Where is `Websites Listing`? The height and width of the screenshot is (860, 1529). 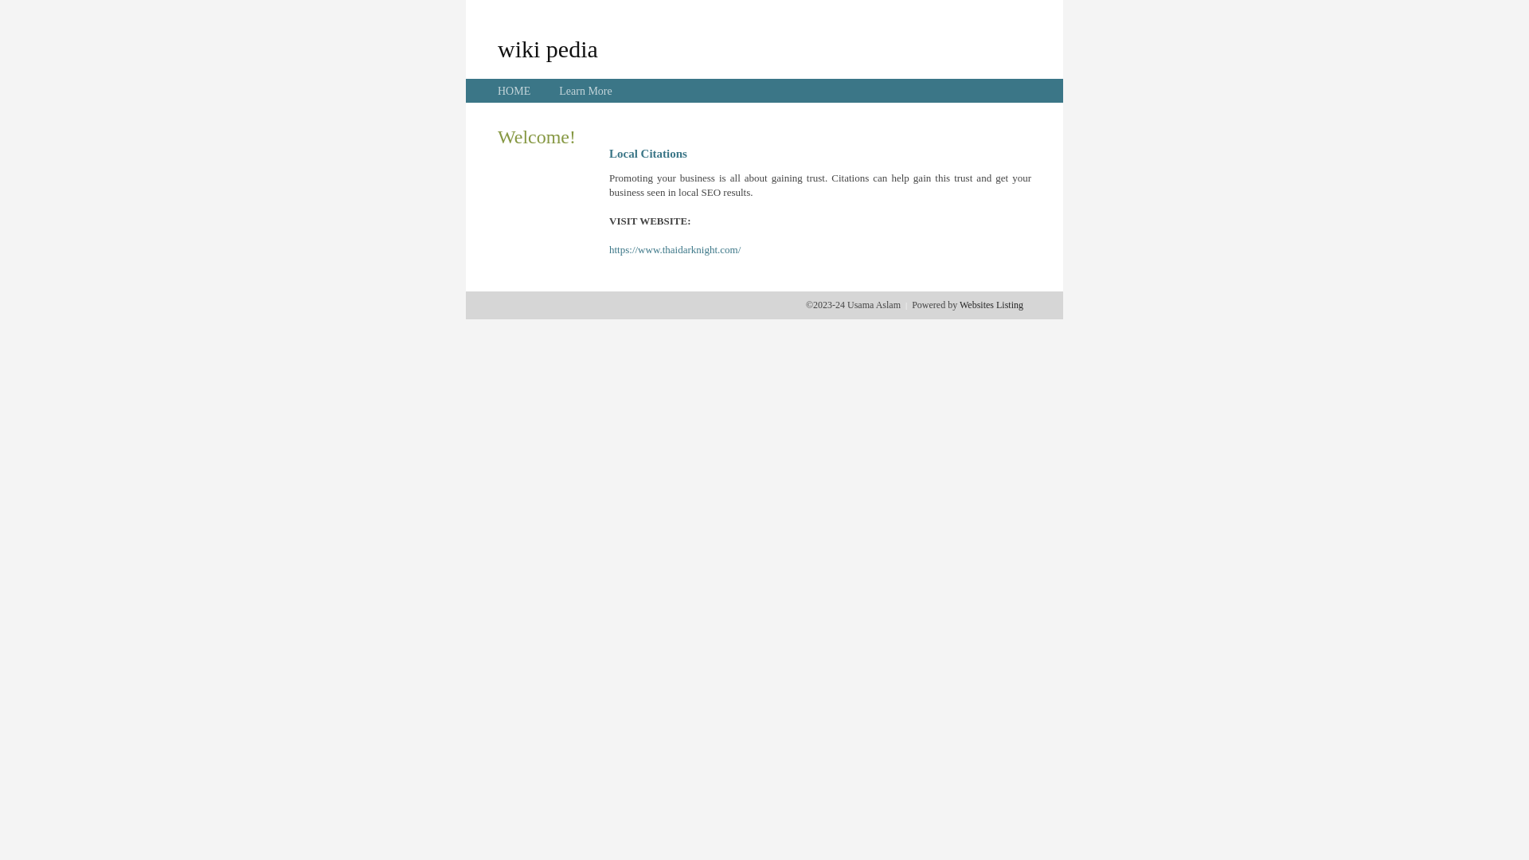 Websites Listing is located at coordinates (991, 305).